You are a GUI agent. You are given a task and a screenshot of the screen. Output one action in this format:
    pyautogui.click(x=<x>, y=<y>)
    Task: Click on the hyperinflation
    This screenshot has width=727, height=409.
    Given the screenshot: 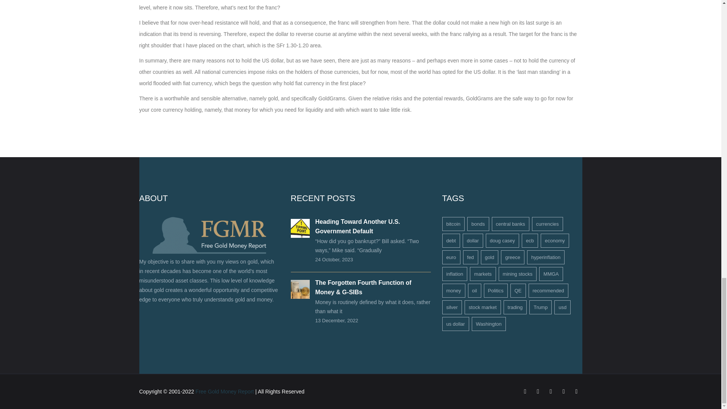 What is the action you would take?
    pyautogui.click(x=546, y=257)
    